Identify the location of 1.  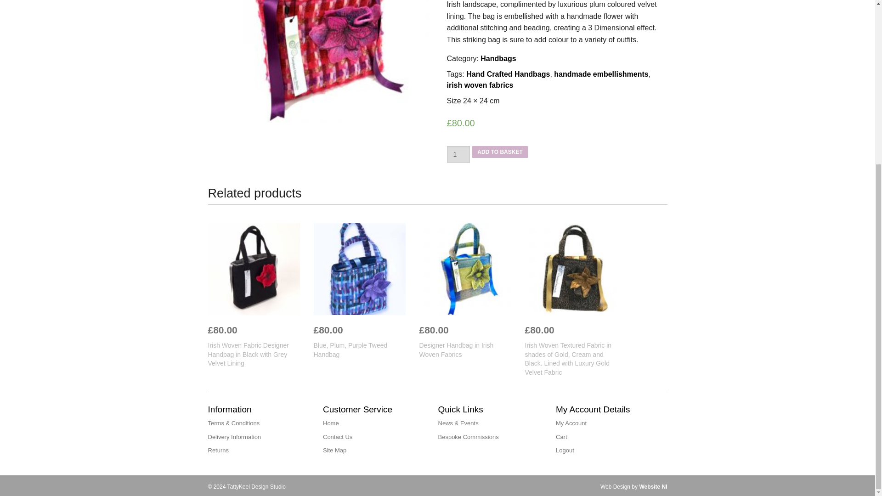
(458, 154).